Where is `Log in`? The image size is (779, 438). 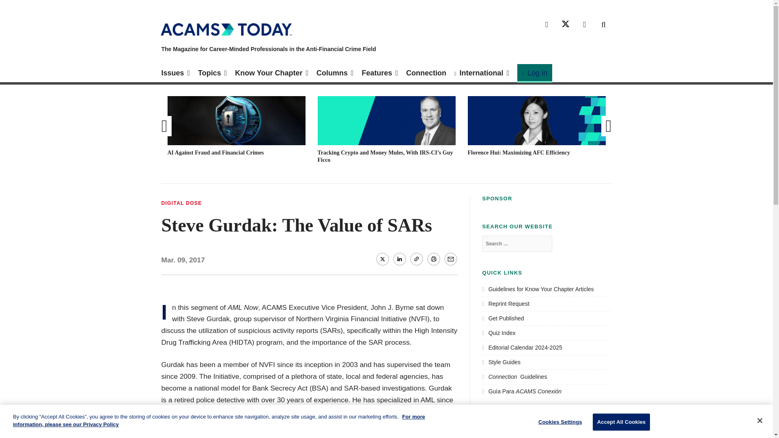 Log in is located at coordinates (535, 73).